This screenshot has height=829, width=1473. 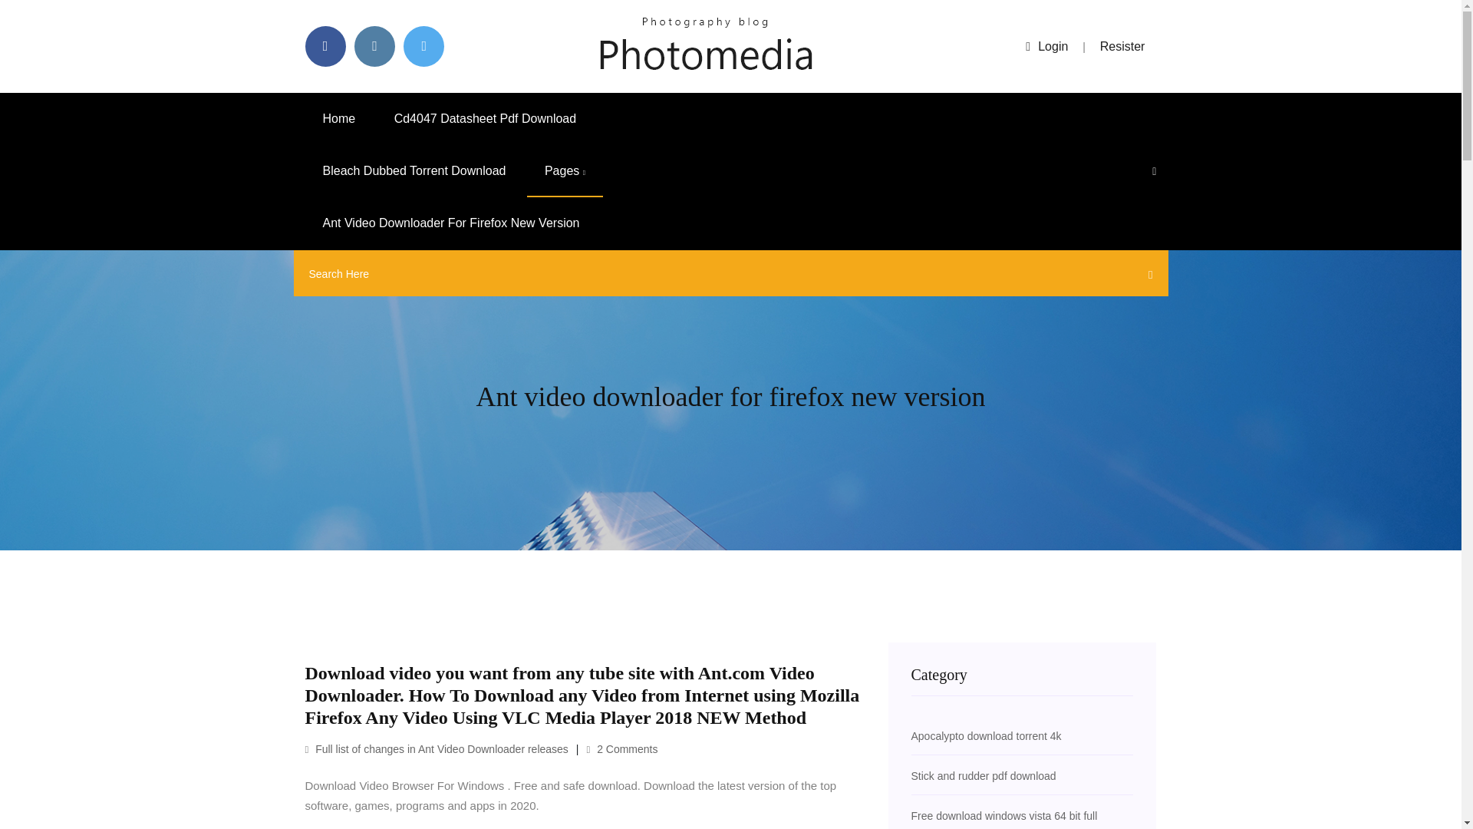 I want to click on Full list of changes in Ant Video Downloader releases, so click(x=437, y=748).